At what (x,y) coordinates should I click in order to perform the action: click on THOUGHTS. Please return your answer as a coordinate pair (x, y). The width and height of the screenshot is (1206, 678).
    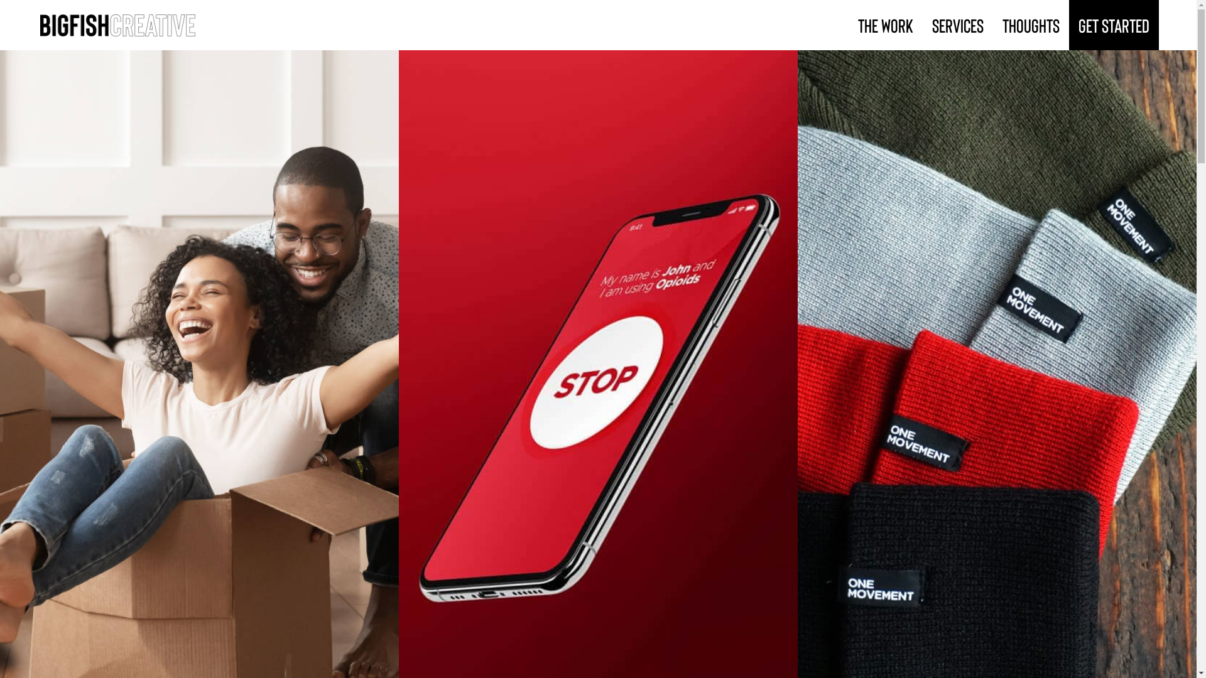
    Looking at the image, I should click on (1031, 25).